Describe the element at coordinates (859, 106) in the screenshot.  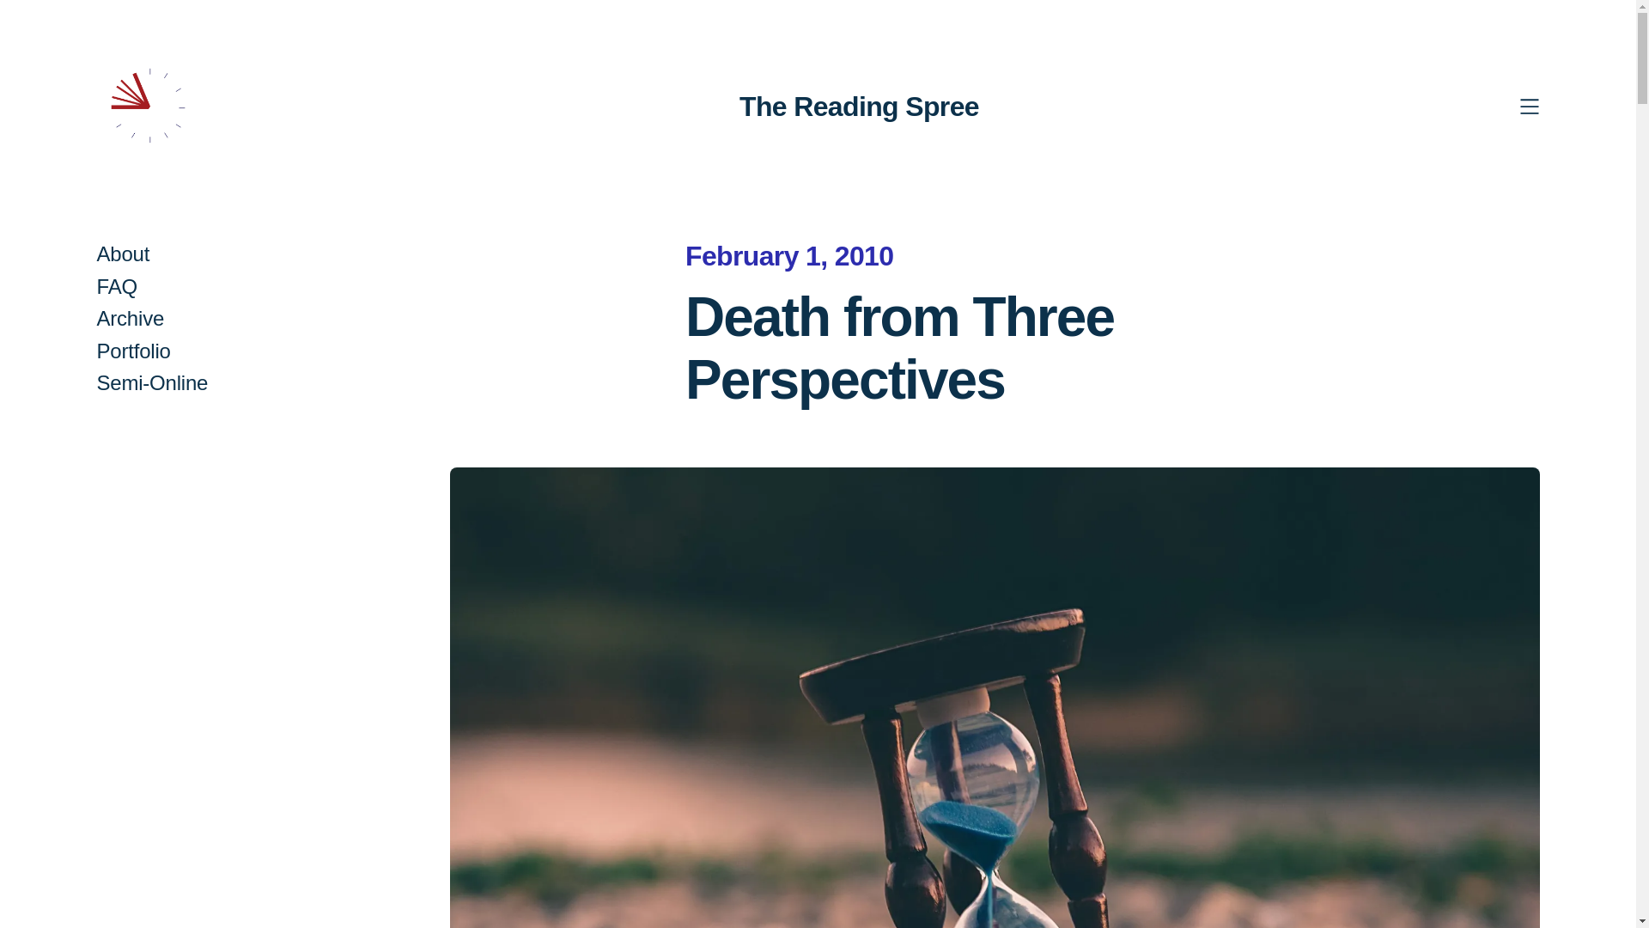
I see `The Reading Spree` at that location.